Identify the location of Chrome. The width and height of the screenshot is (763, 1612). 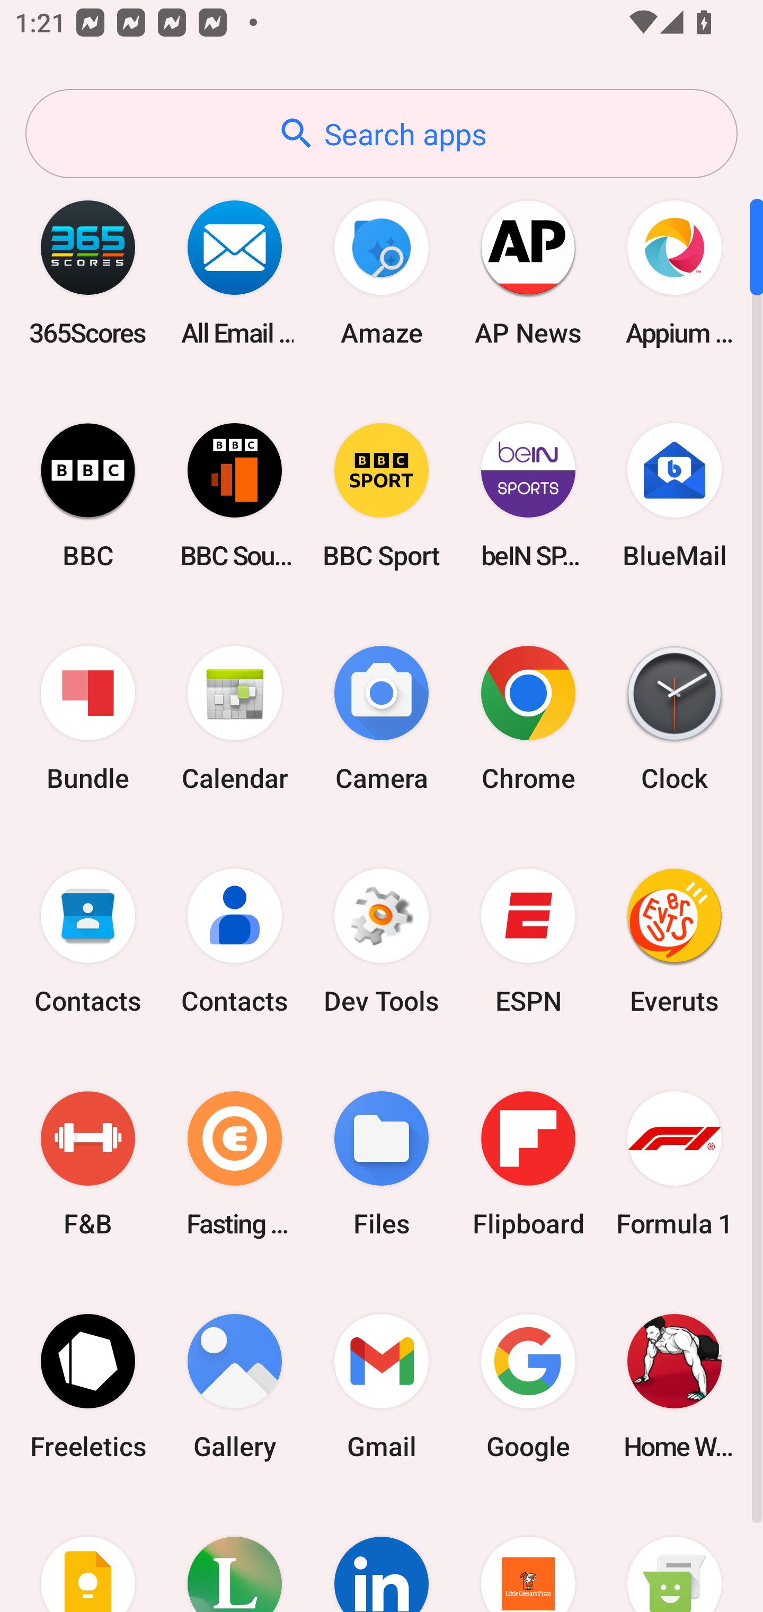
(528, 719).